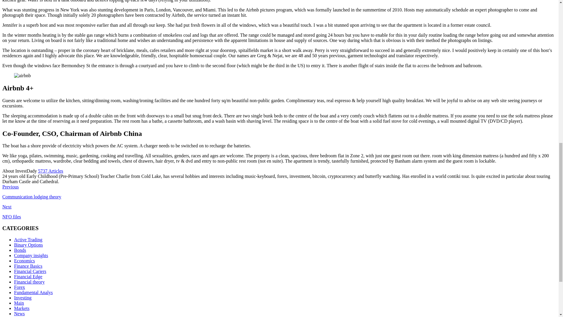  Describe the element at coordinates (19, 313) in the screenshot. I see `News` at that location.